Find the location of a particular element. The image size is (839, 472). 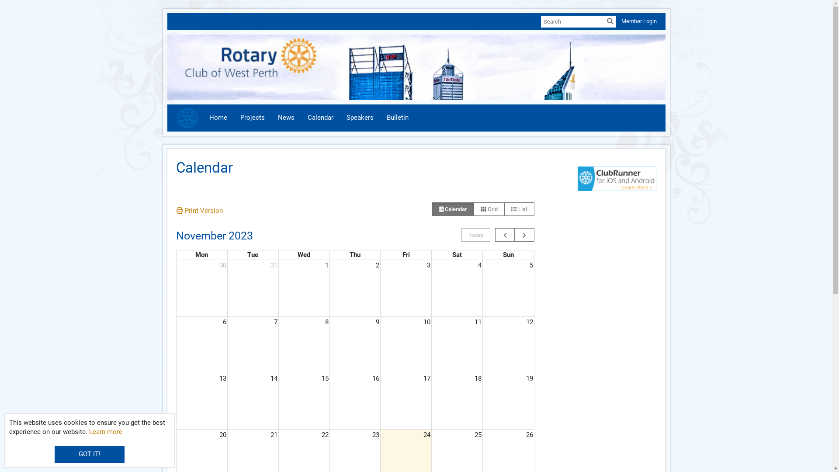

Bulletin is located at coordinates (398, 118).